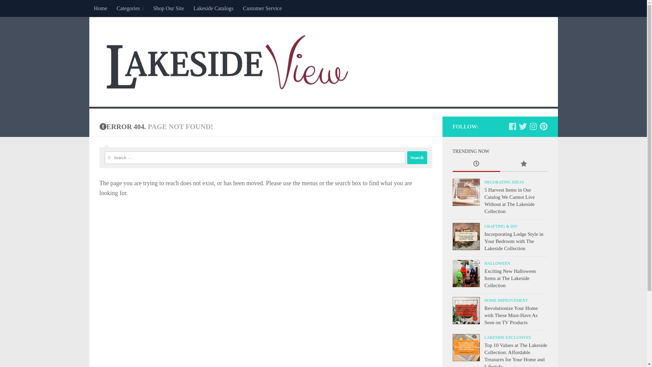 The height and width of the screenshot is (367, 652). I want to click on Follow Us On Pinterest, so click(543, 126).